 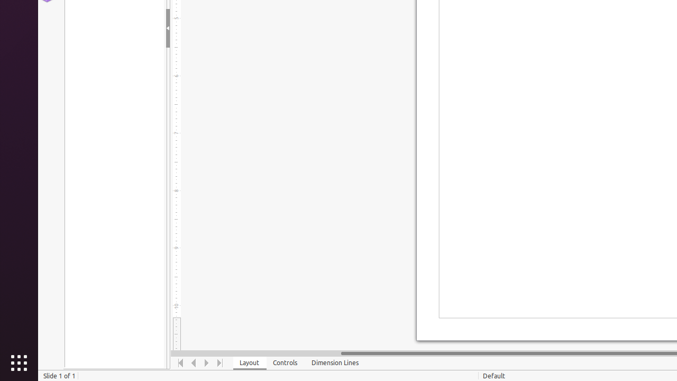 What do you see at coordinates (207, 363) in the screenshot?
I see `Move Right` at bounding box center [207, 363].